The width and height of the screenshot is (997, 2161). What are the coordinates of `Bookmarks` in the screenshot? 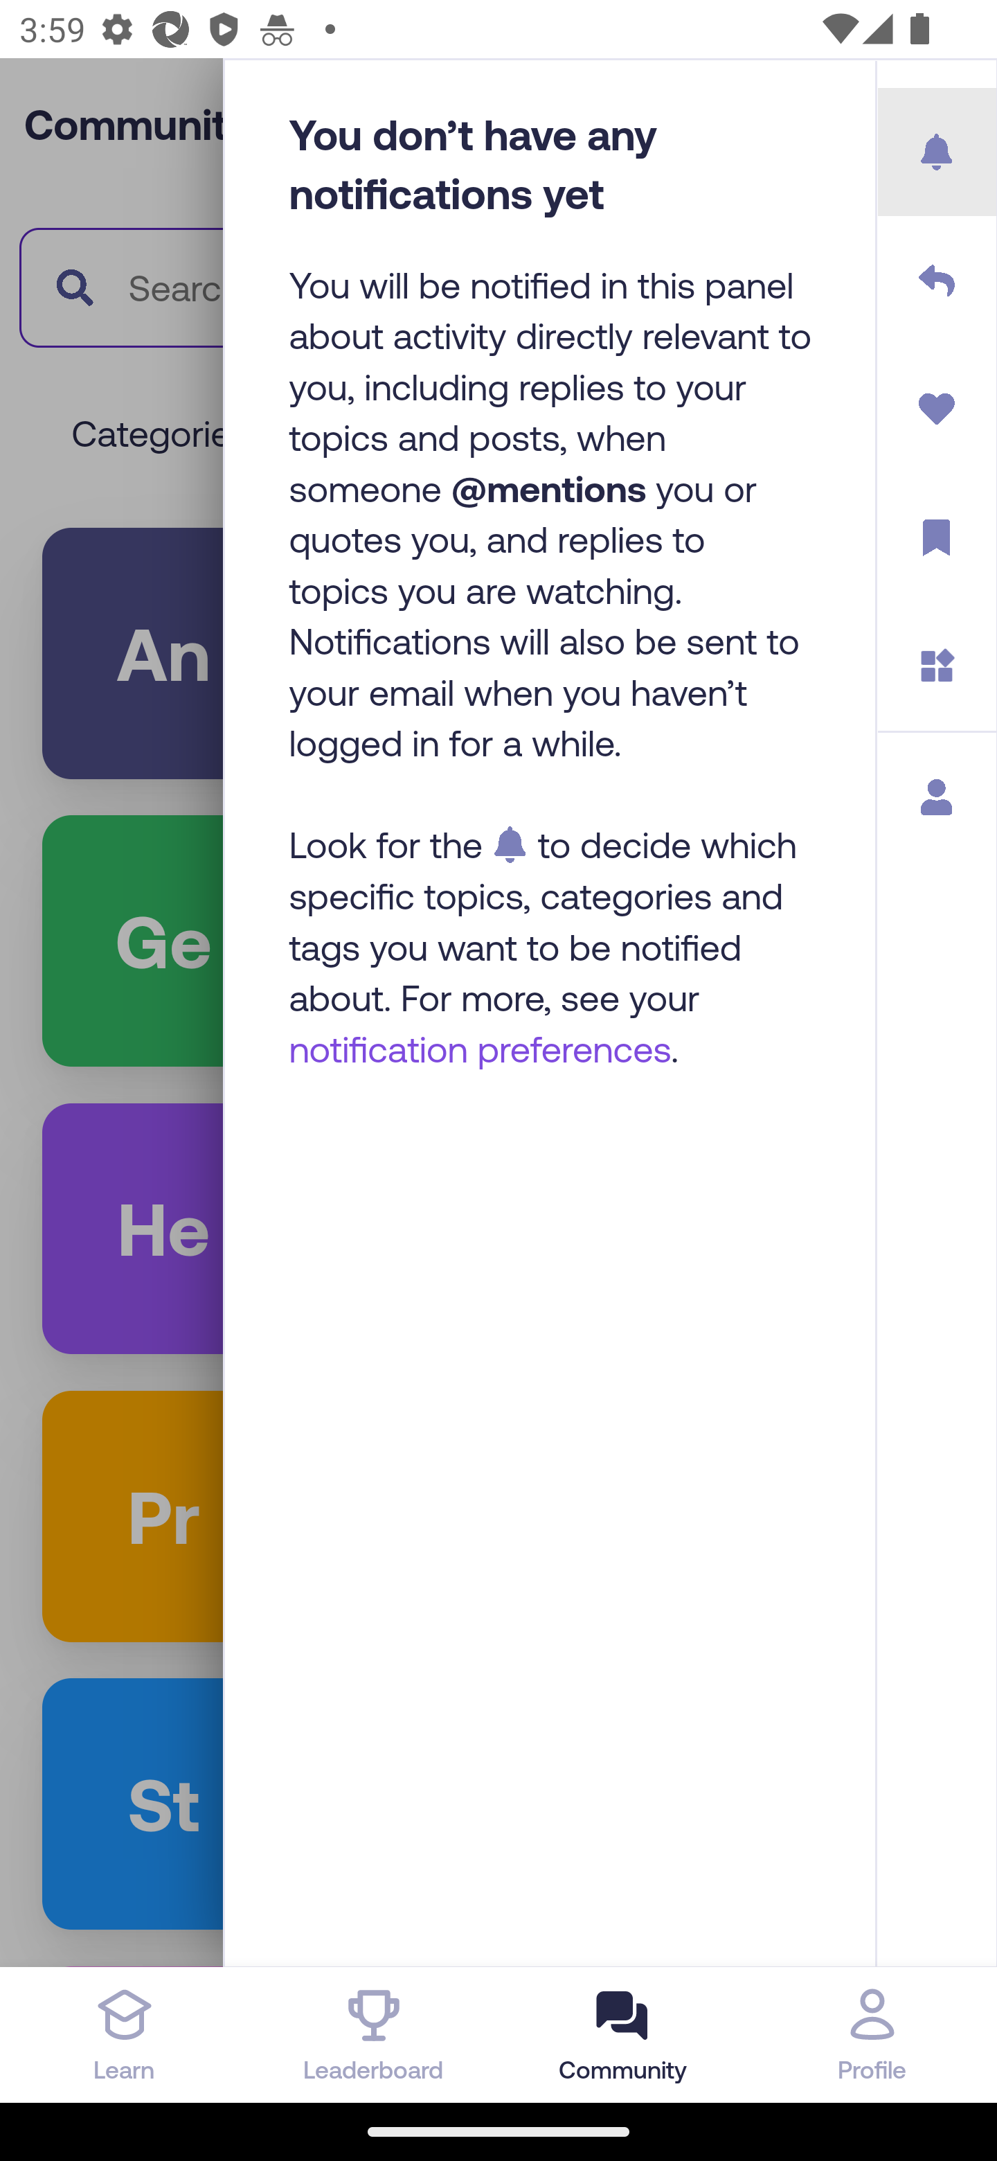 It's located at (937, 537).